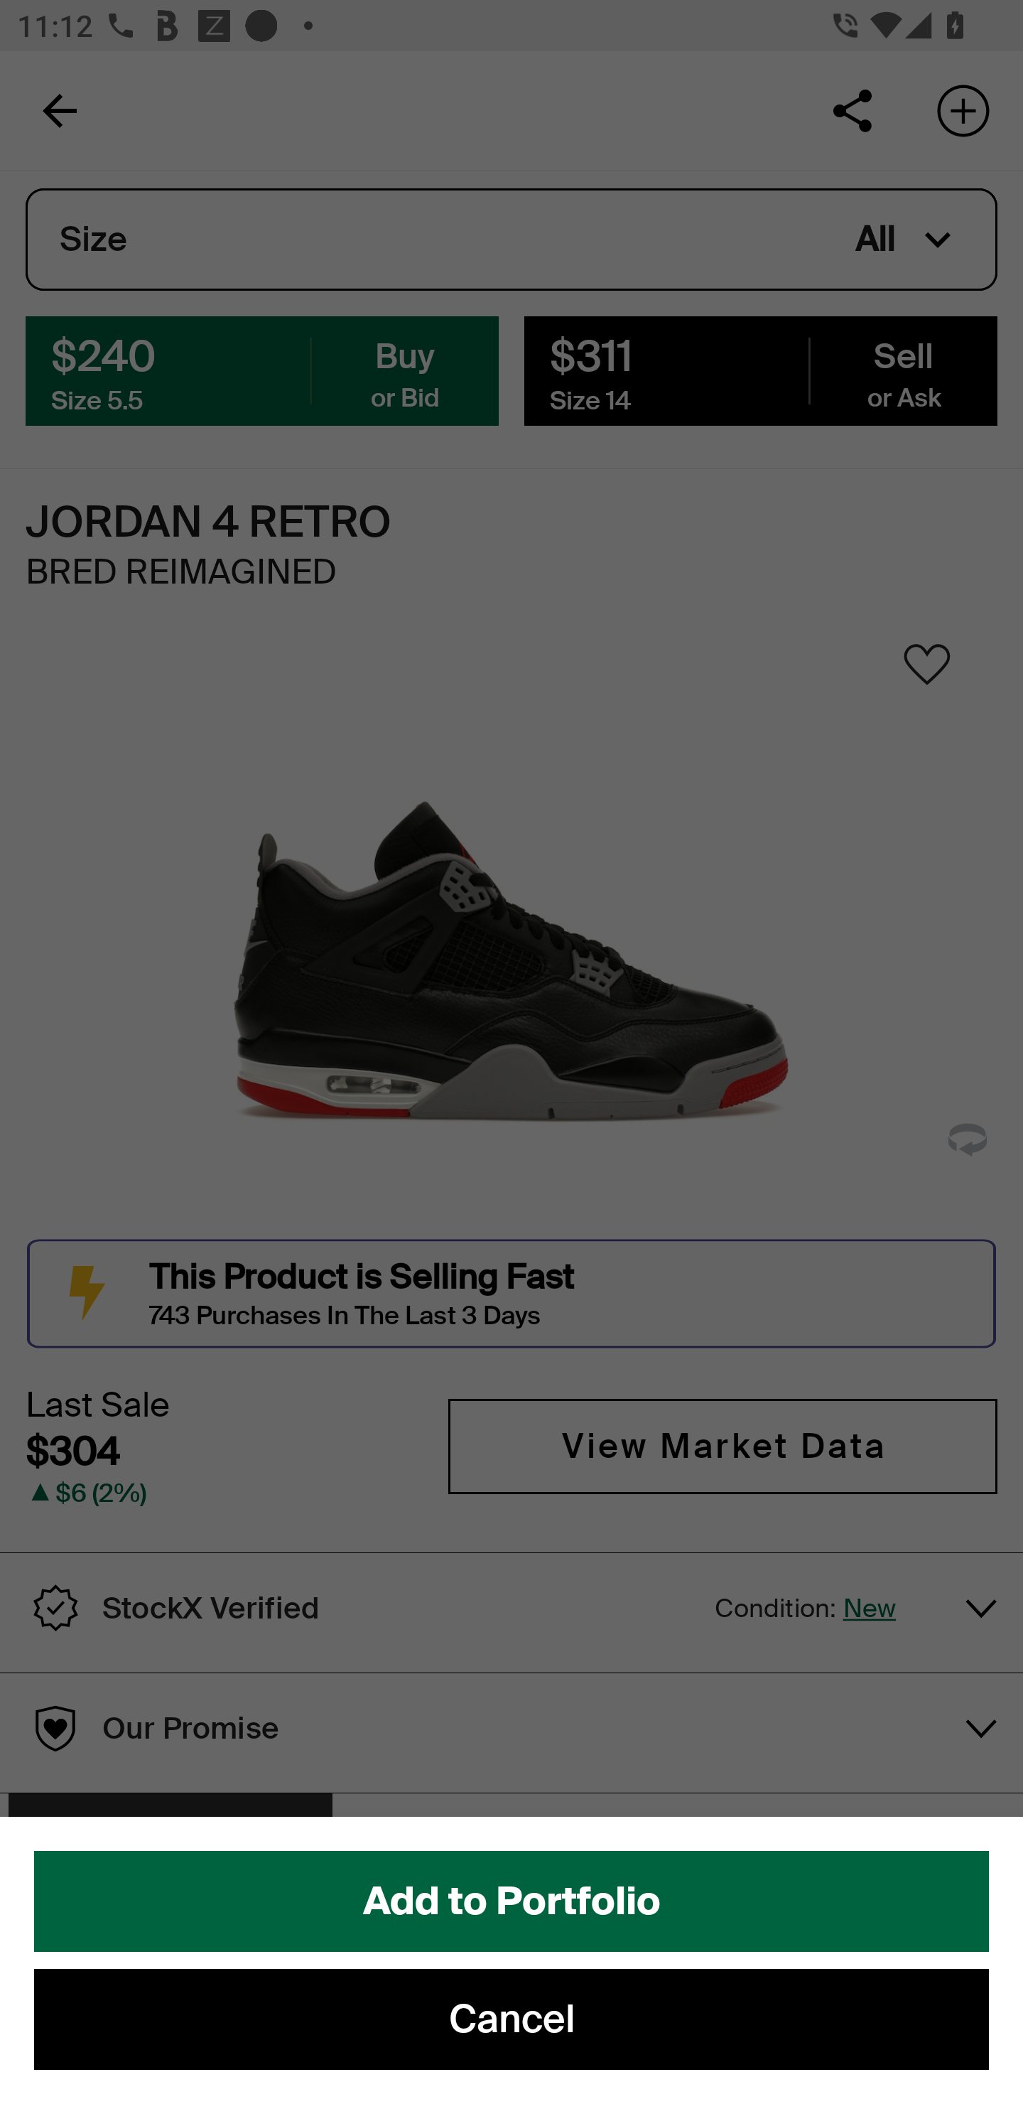  What do you see at coordinates (511, 1901) in the screenshot?
I see `Add to Portfolio` at bounding box center [511, 1901].